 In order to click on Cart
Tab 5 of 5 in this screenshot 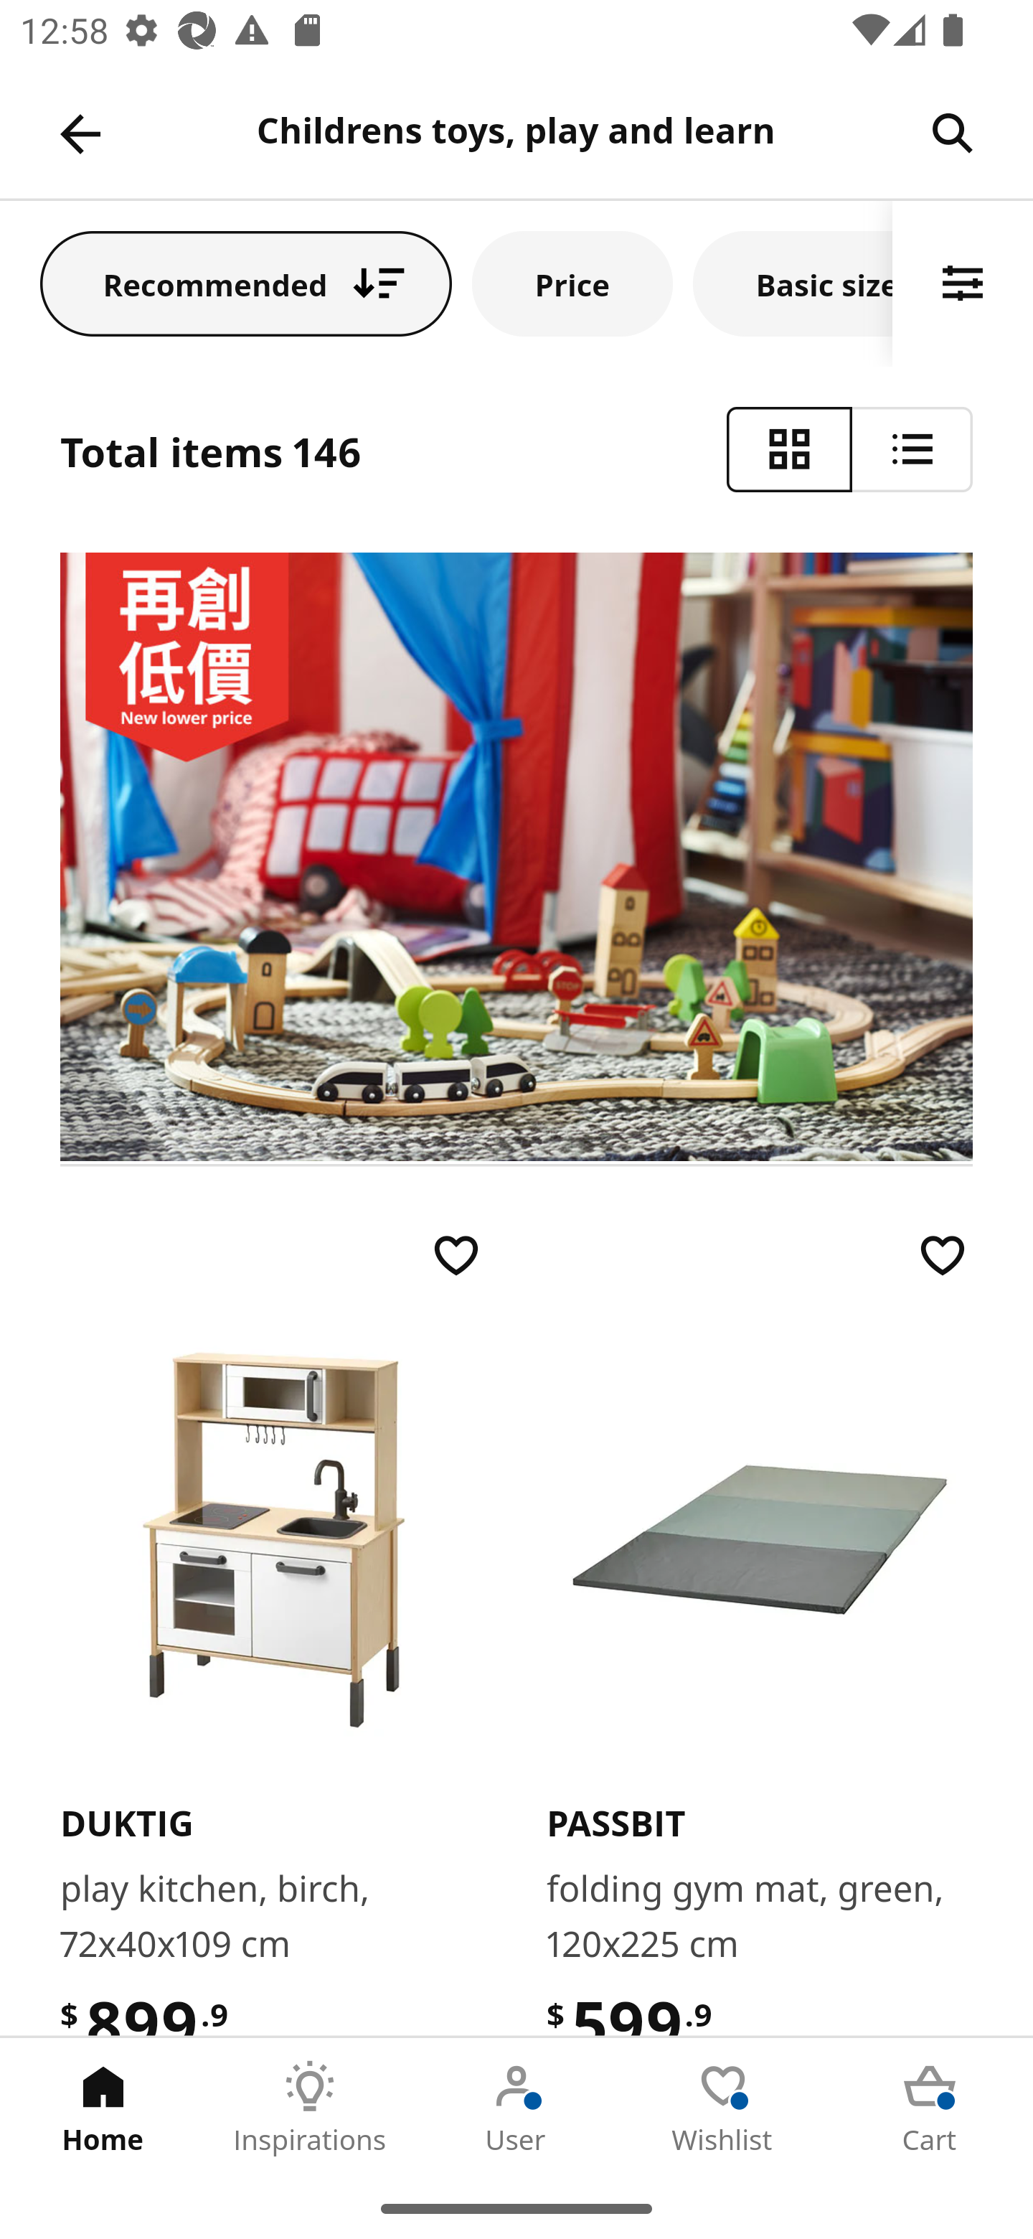, I will do `click(930, 2108)`.